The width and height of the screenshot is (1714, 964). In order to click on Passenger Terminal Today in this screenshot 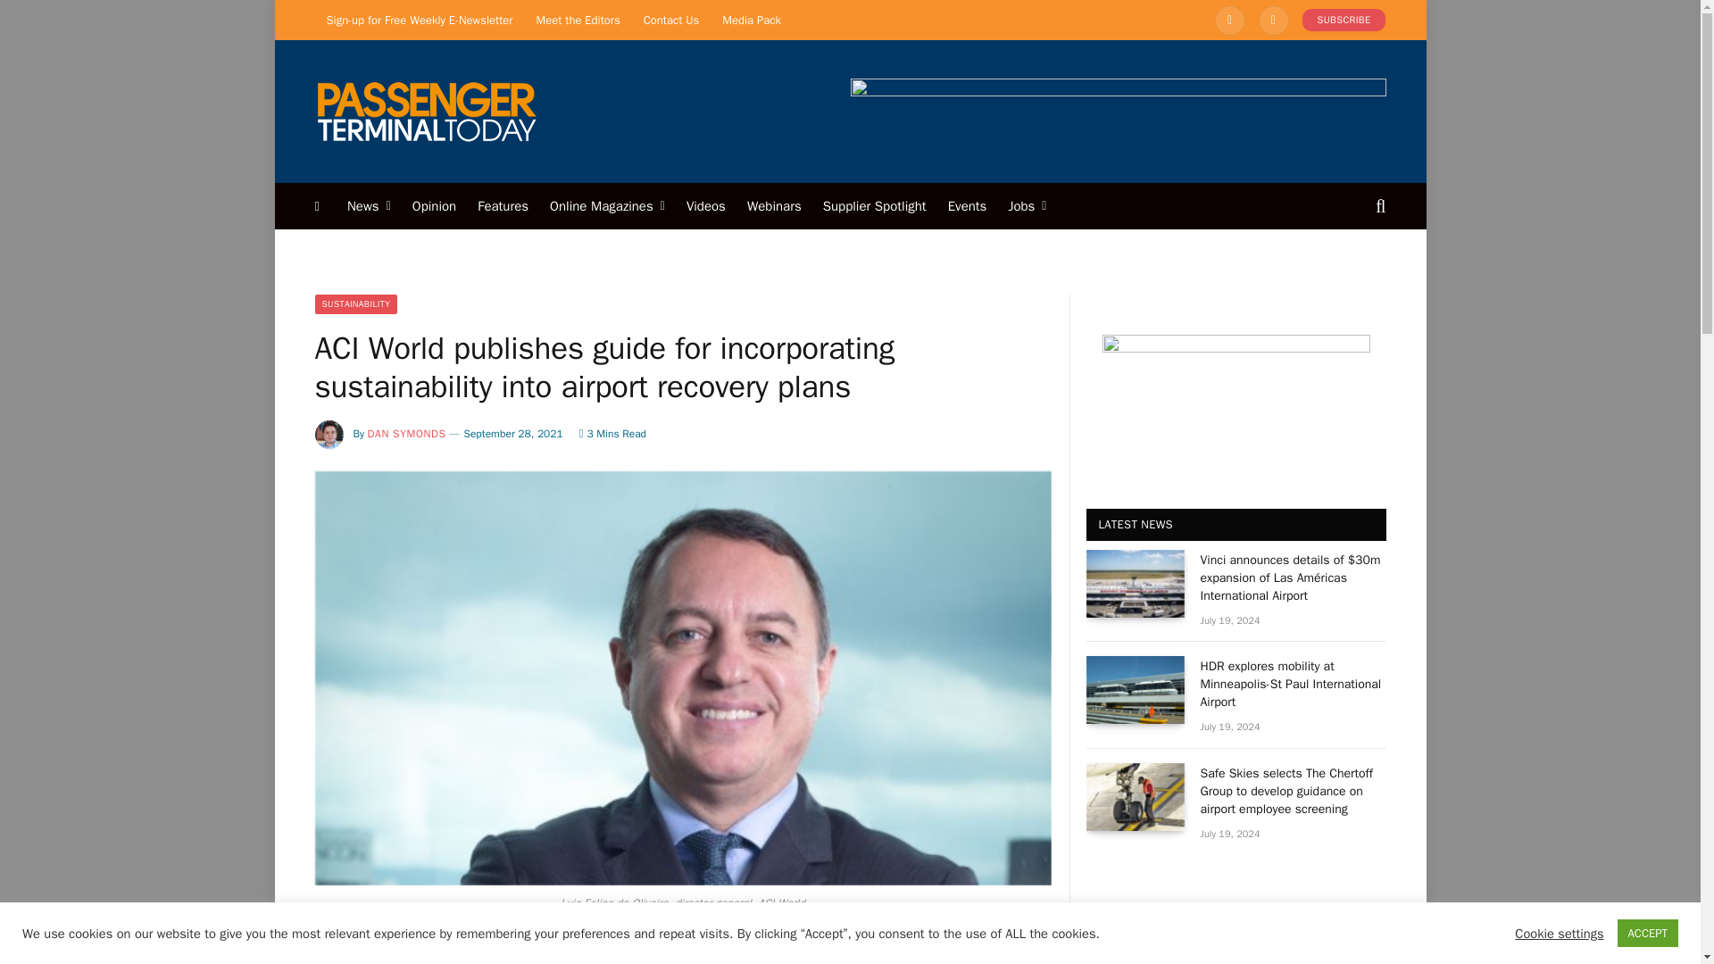, I will do `click(425, 111)`.